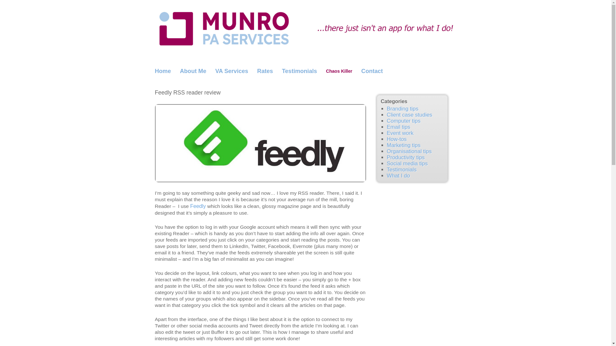 Image resolution: width=616 pixels, height=346 pixels. I want to click on Testimonials, so click(300, 71).